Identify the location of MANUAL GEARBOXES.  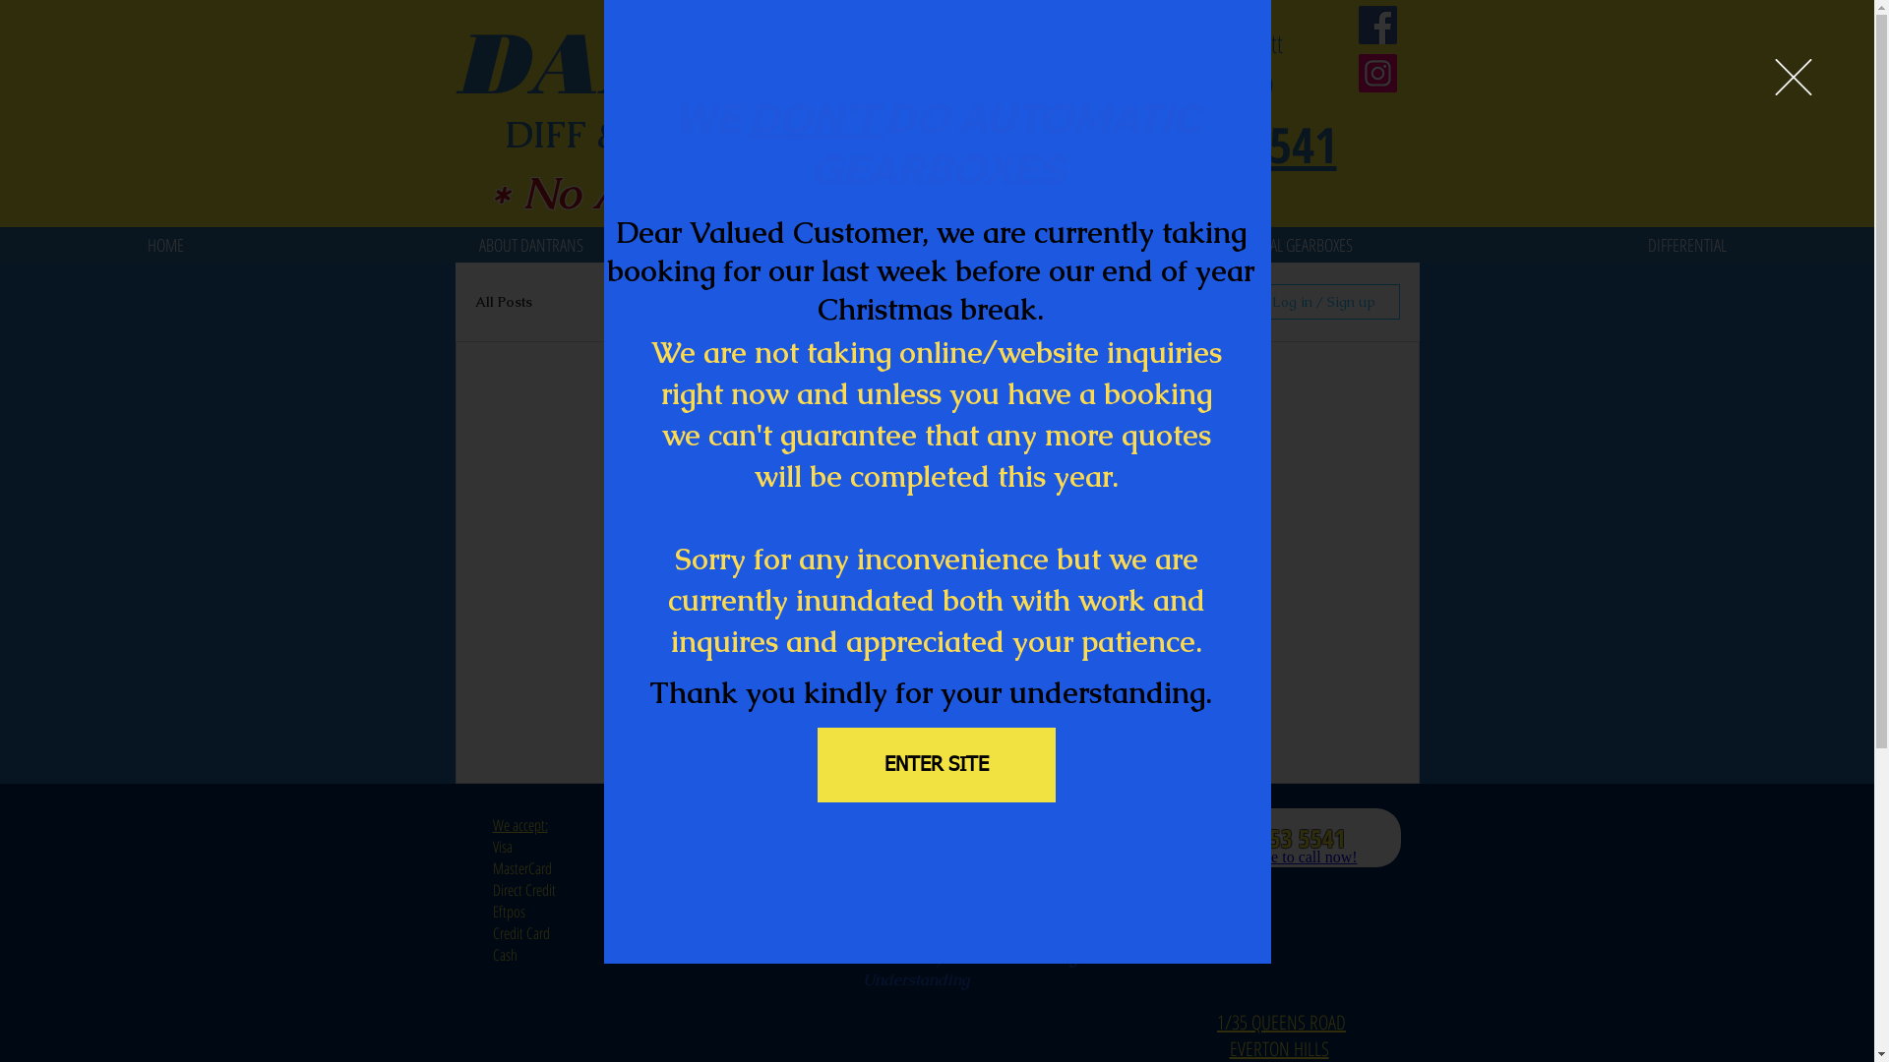
(1293, 245).